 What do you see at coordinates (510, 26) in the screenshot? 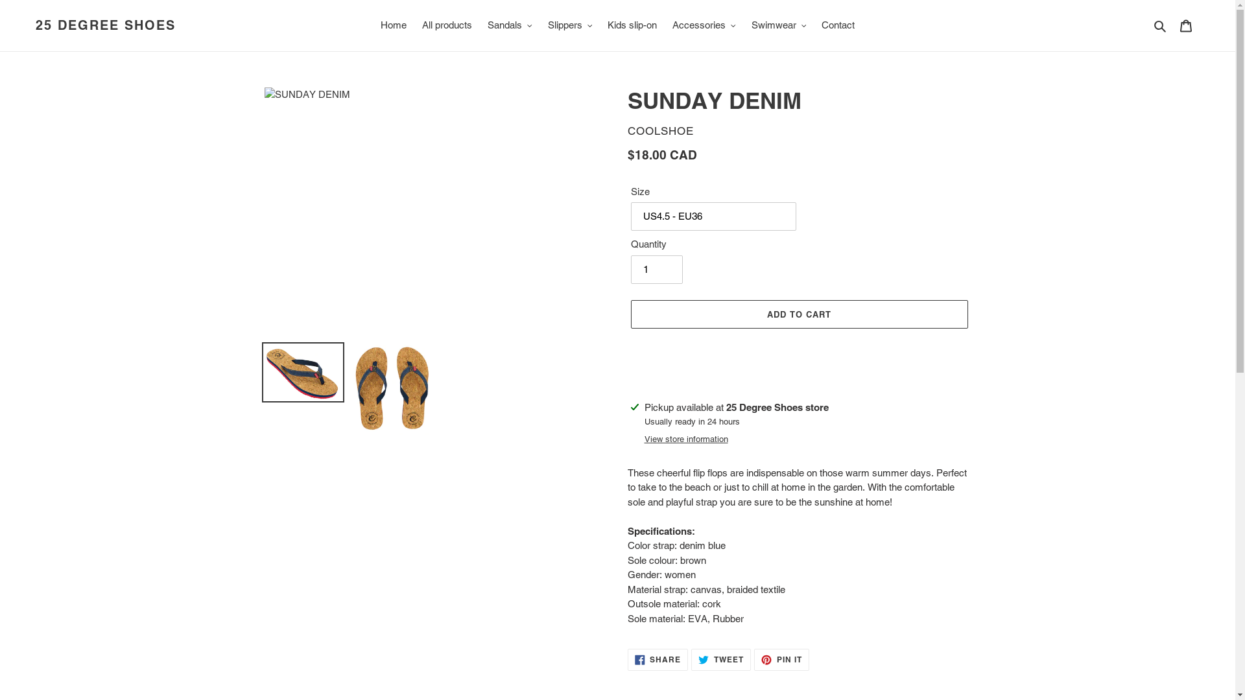
I see `Sandals` at bounding box center [510, 26].